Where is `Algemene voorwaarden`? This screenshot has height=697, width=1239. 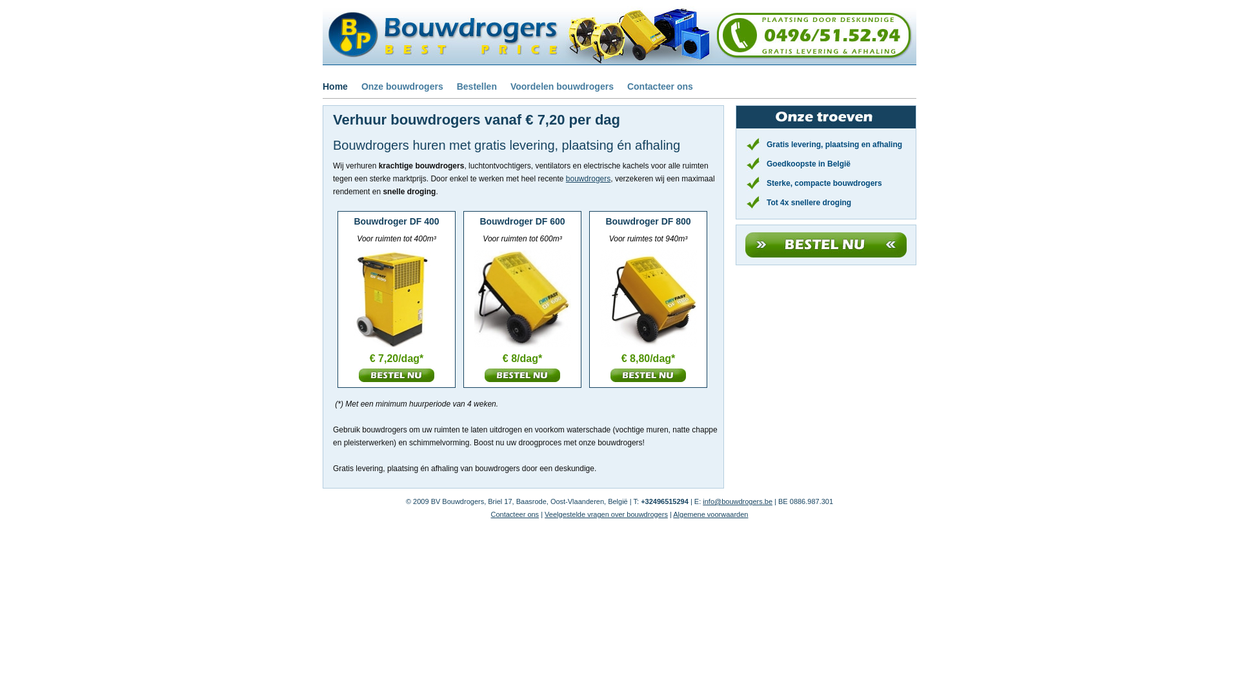
Algemene voorwaarden is located at coordinates (710, 514).